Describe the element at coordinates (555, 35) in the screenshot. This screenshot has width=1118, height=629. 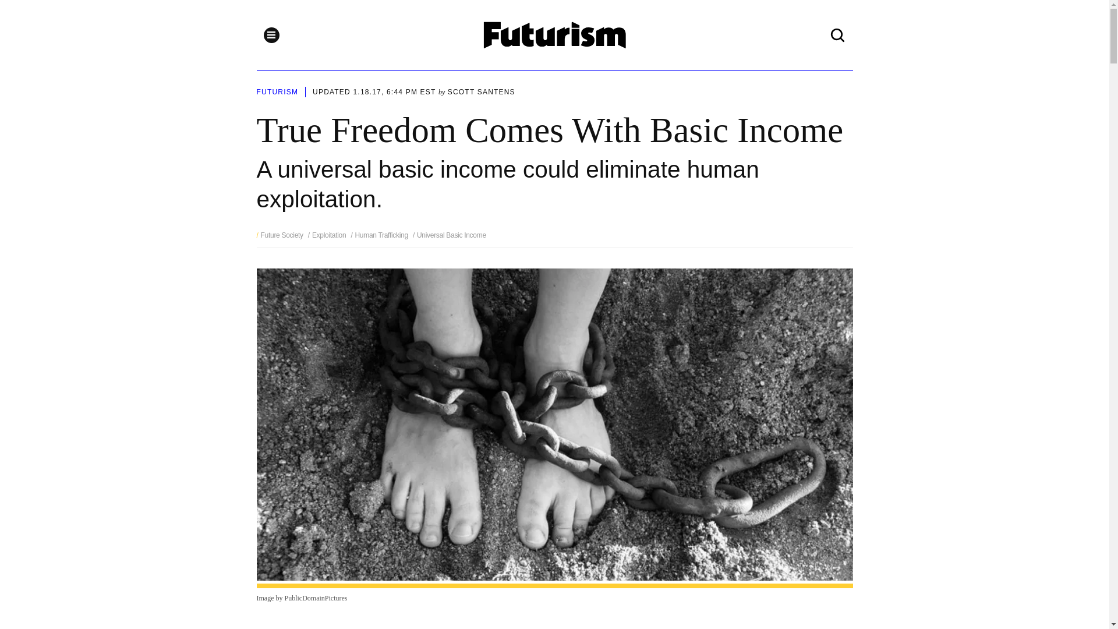
I see `Futurism` at that location.